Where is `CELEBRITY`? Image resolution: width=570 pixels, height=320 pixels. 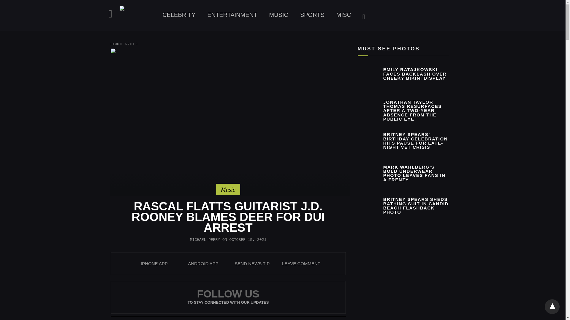
CELEBRITY is located at coordinates (179, 15).